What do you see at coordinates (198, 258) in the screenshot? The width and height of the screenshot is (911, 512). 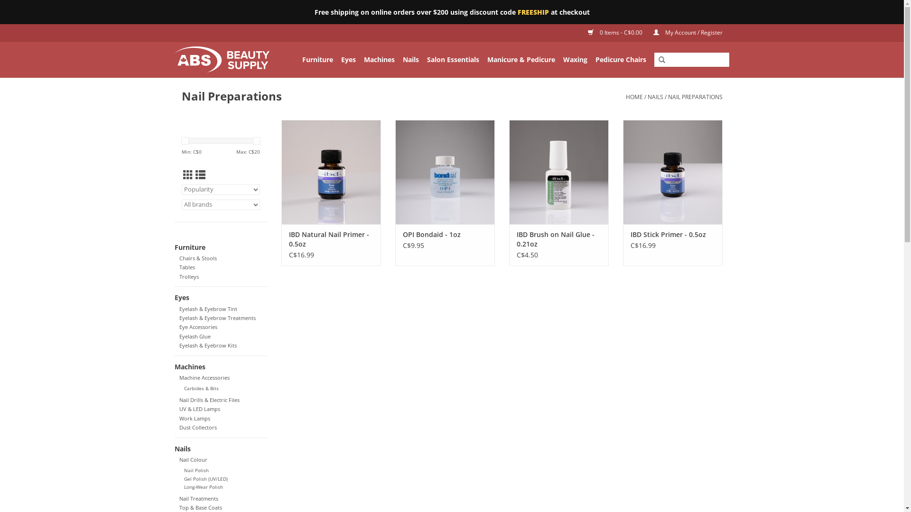 I see `Chairs & Stools` at bounding box center [198, 258].